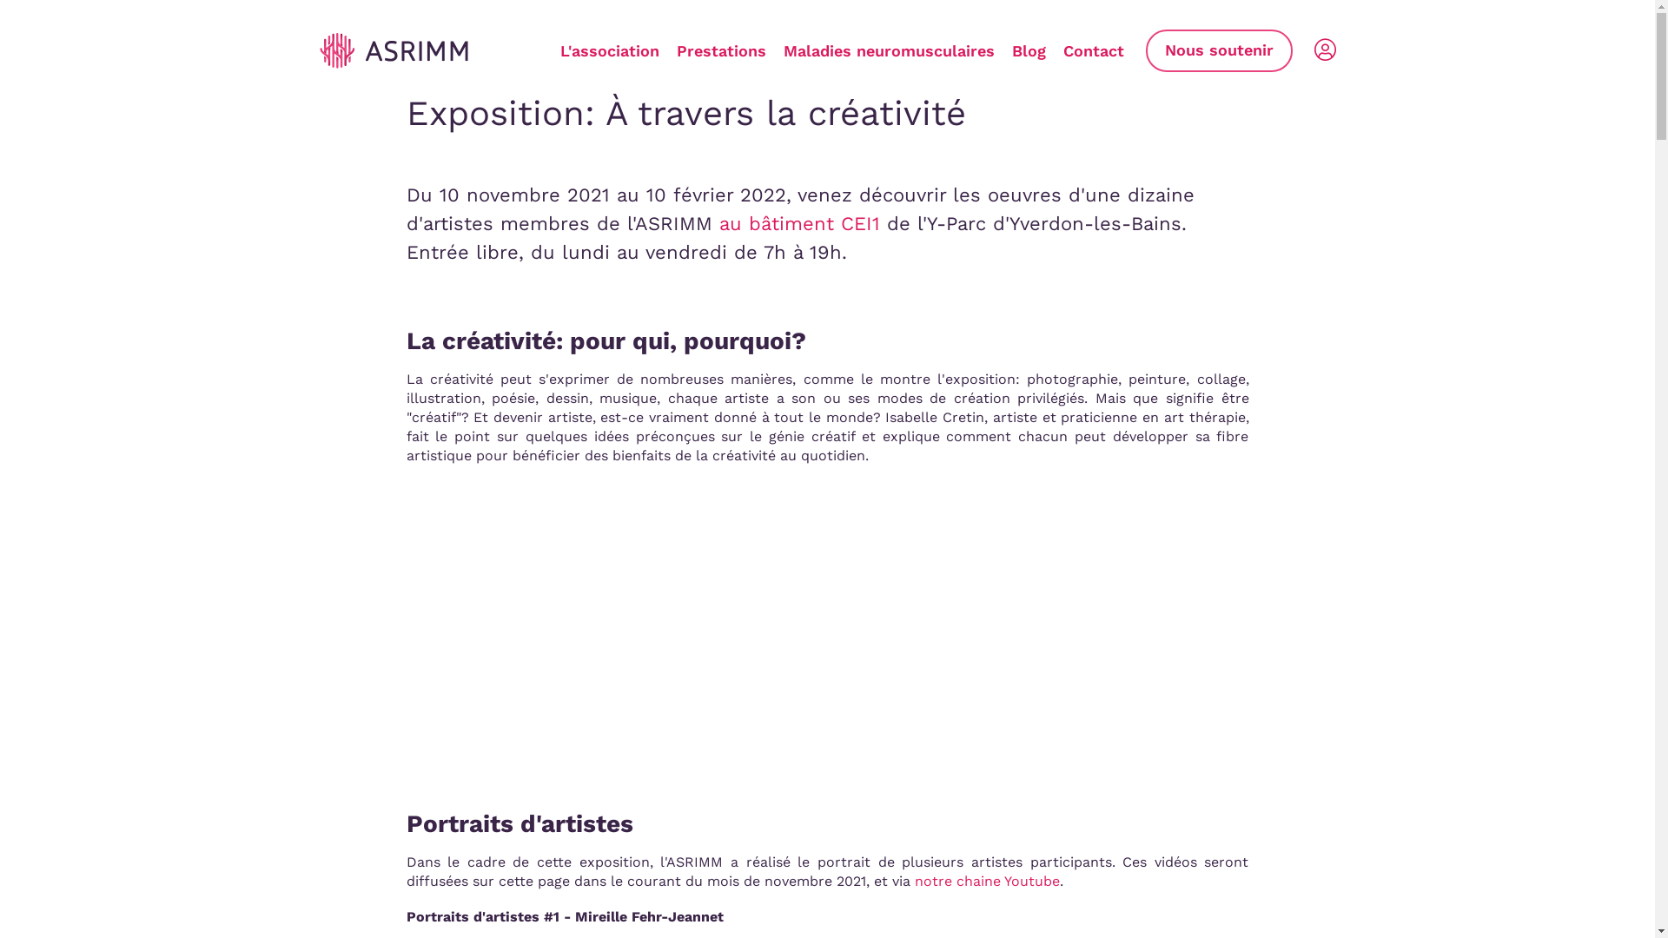 The width and height of the screenshot is (1668, 938). Describe the element at coordinates (1218, 50) in the screenshot. I see `Nous soutenir` at that location.